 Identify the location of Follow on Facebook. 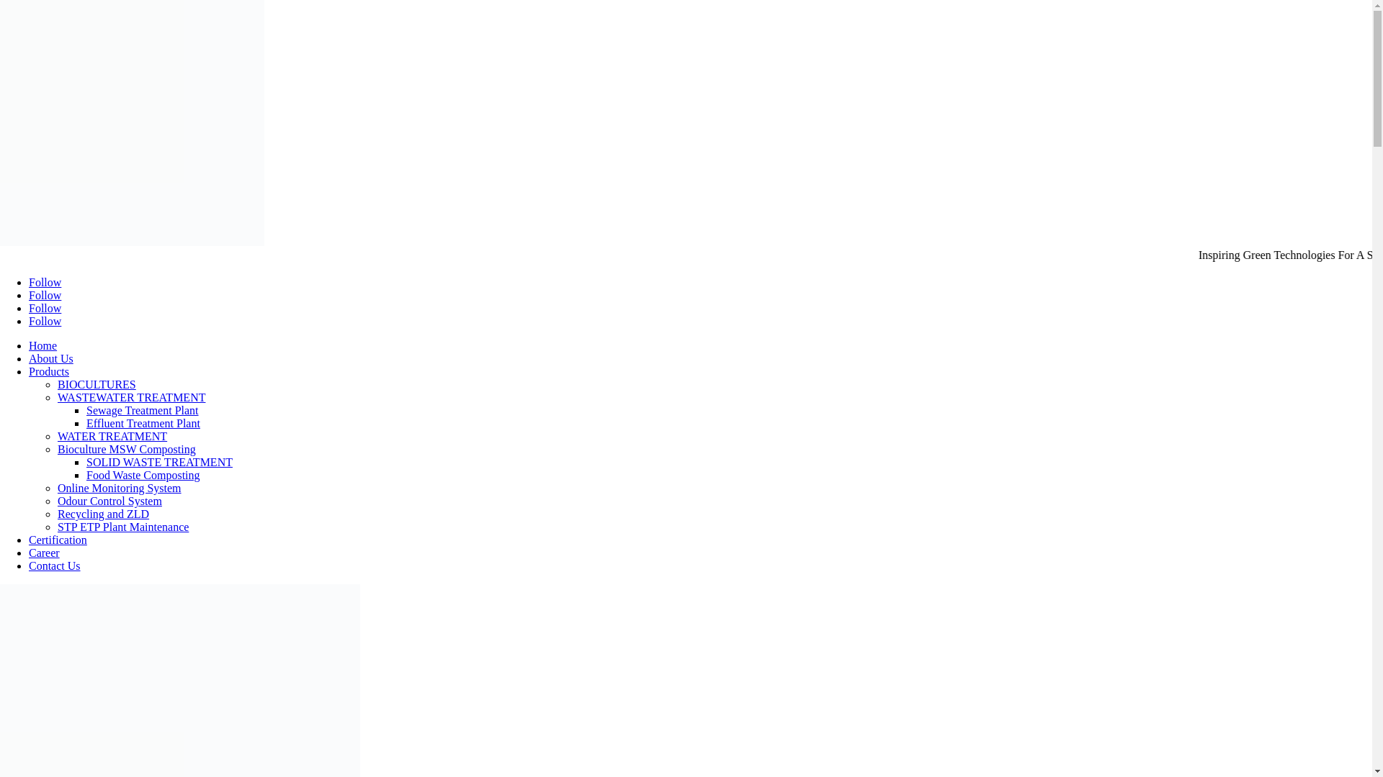
(45, 282).